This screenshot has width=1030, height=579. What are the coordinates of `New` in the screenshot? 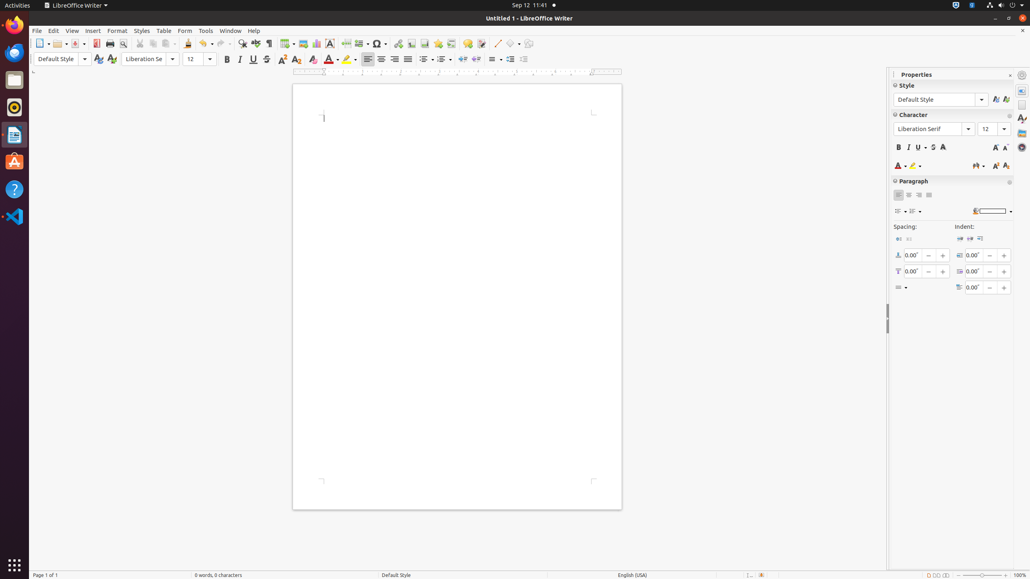 It's located at (112, 60).